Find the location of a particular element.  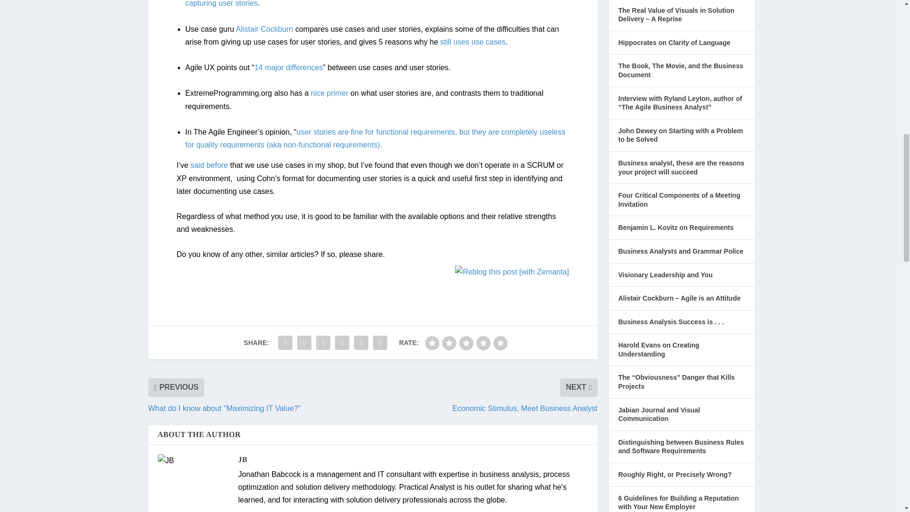

Share "Use Cases or User Stories? Read Up!" via Pinterest is located at coordinates (323, 343).